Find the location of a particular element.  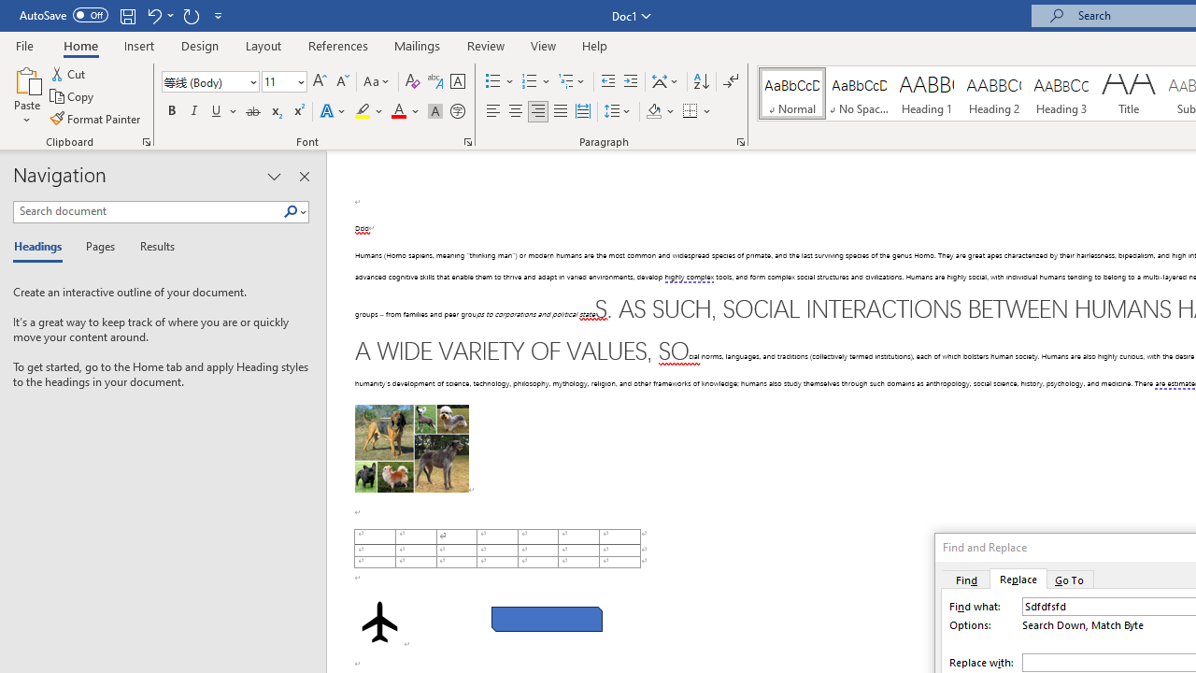

Close pane is located at coordinates (304, 176).